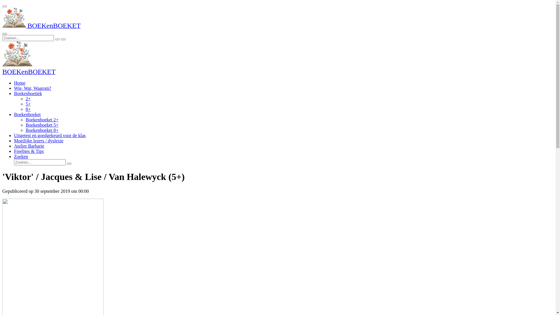 This screenshot has width=560, height=315. I want to click on Uitgetest en goedgekeurd voor de klas, so click(50, 135).